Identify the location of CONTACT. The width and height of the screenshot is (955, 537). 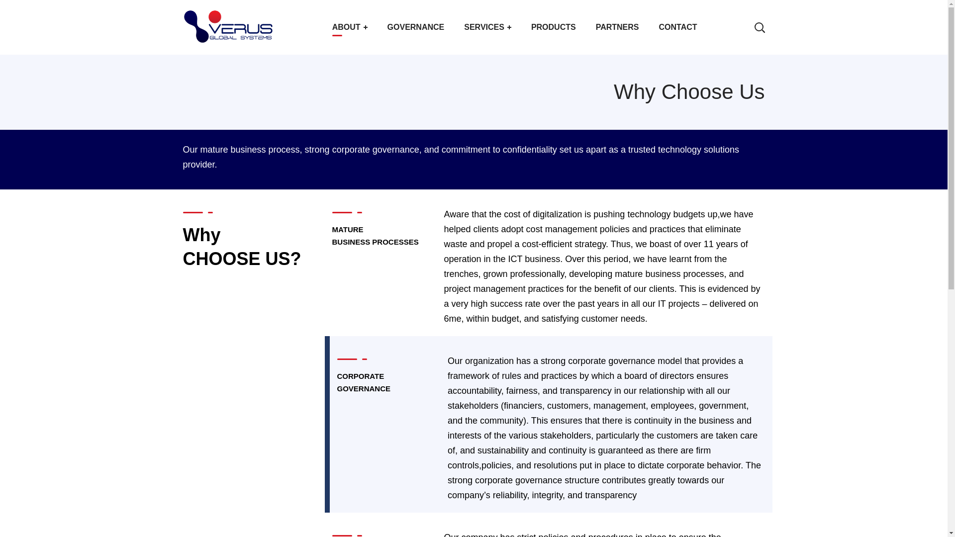
(677, 27).